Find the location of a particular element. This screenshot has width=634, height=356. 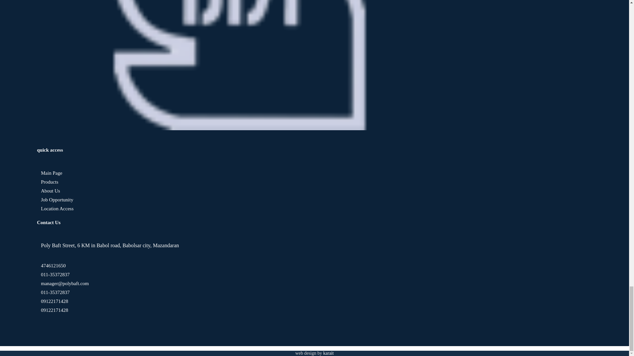

Location Access is located at coordinates (55, 209).